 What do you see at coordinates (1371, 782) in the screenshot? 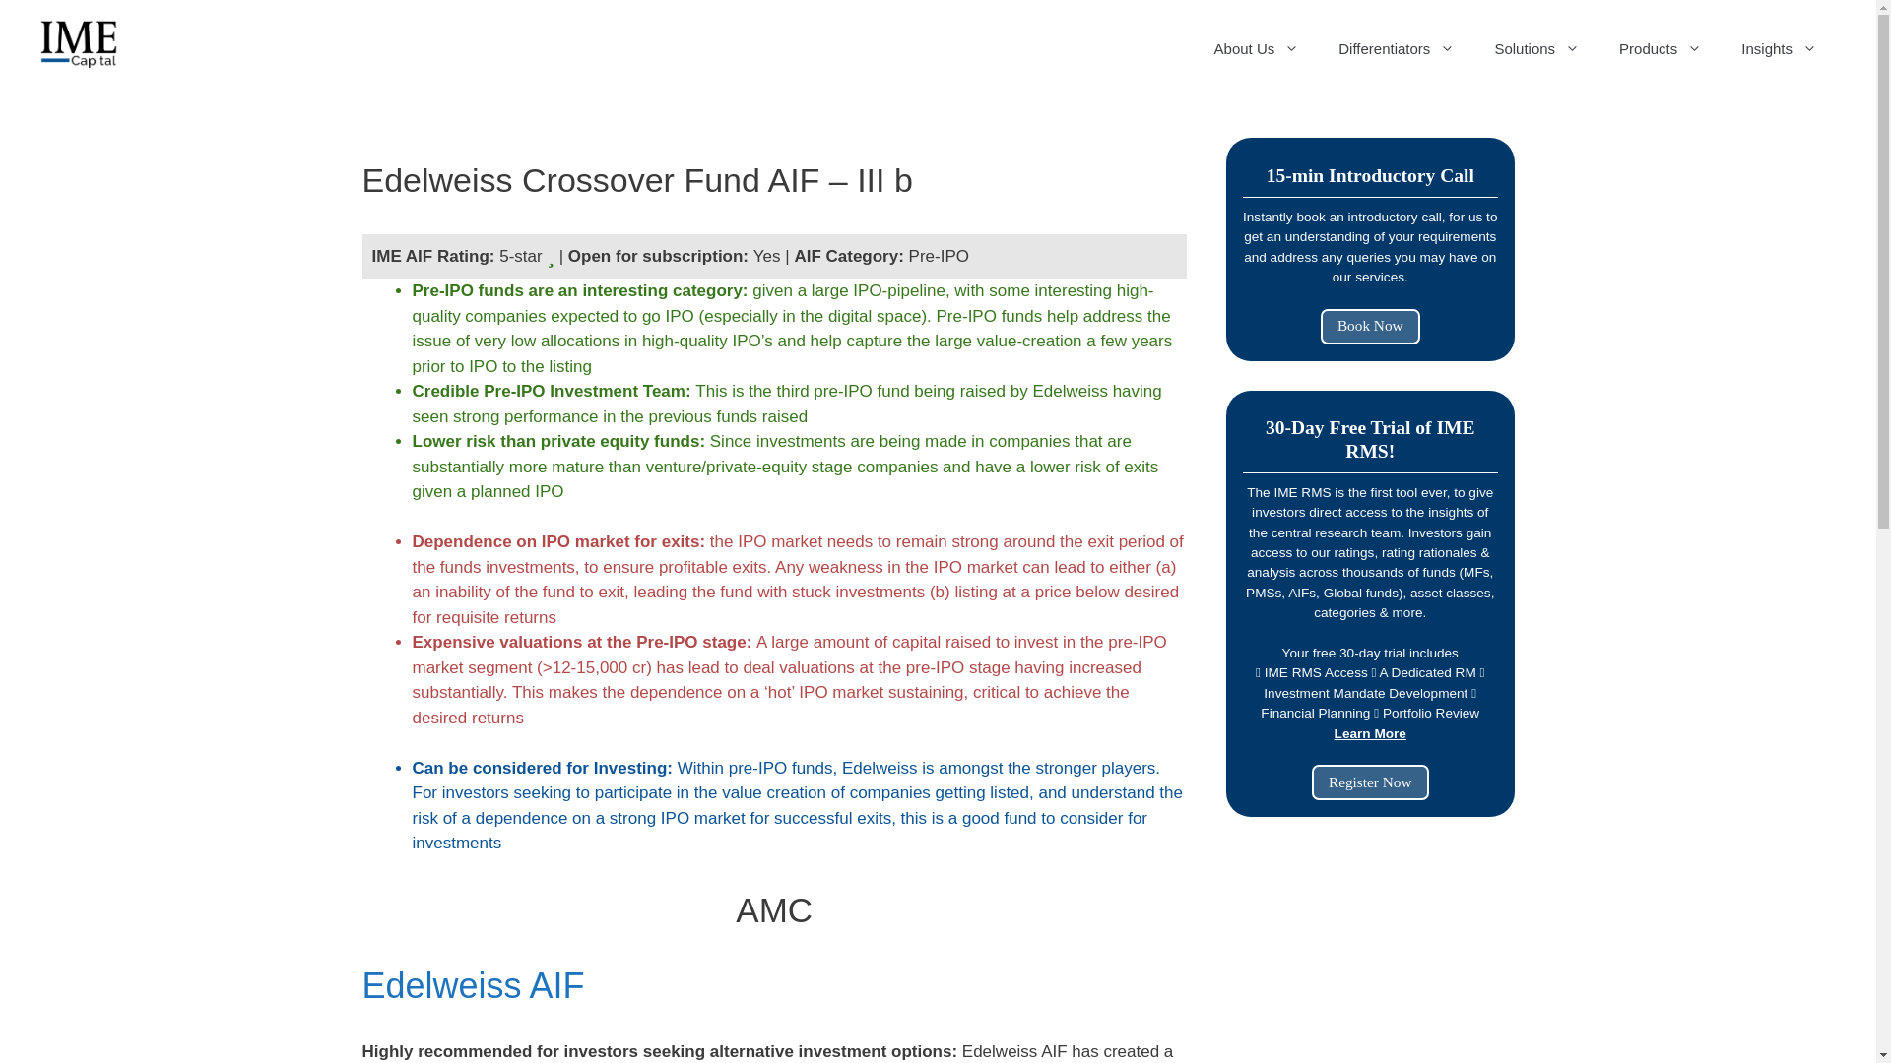
I see `Register Now` at bounding box center [1371, 782].